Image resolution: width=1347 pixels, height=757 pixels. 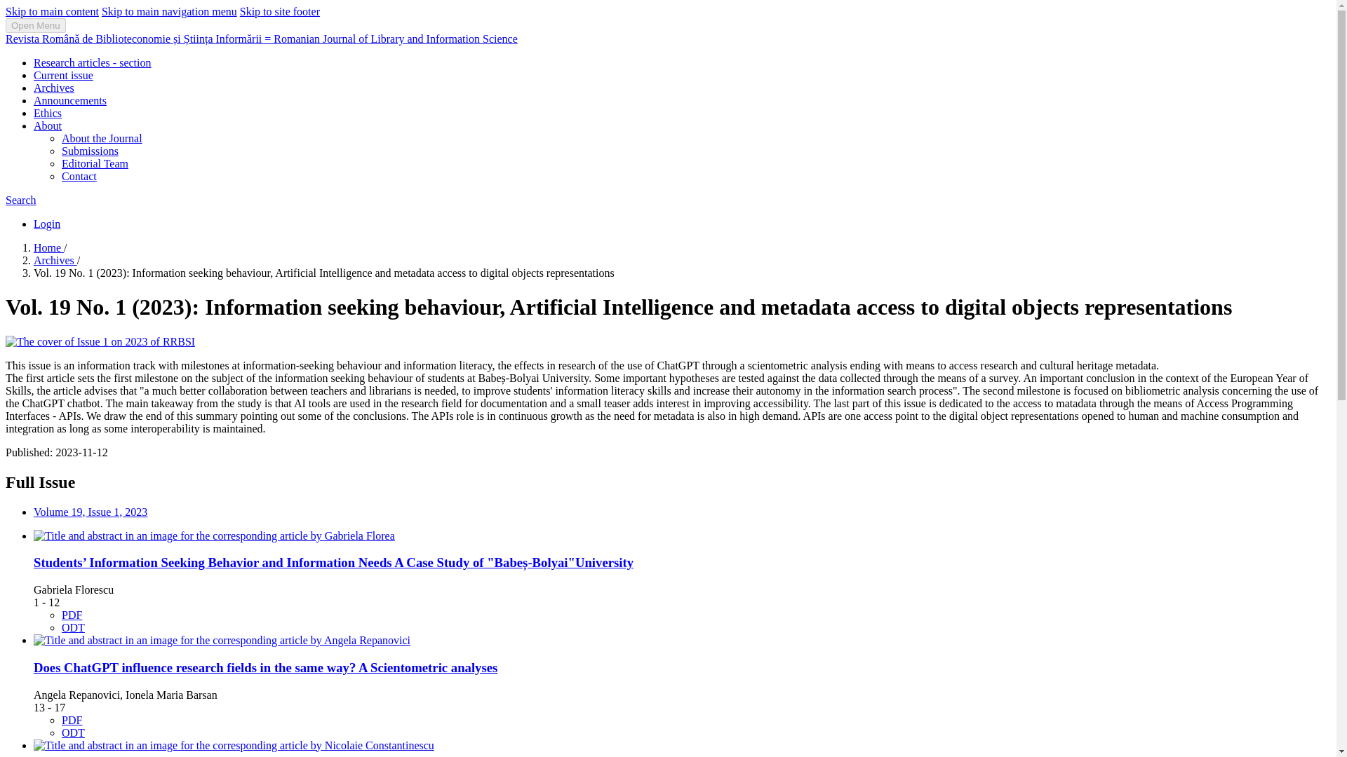 What do you see at coordinates (73, 627) in the screenshot?
I see `ODT` at bounding box center [73, 627].